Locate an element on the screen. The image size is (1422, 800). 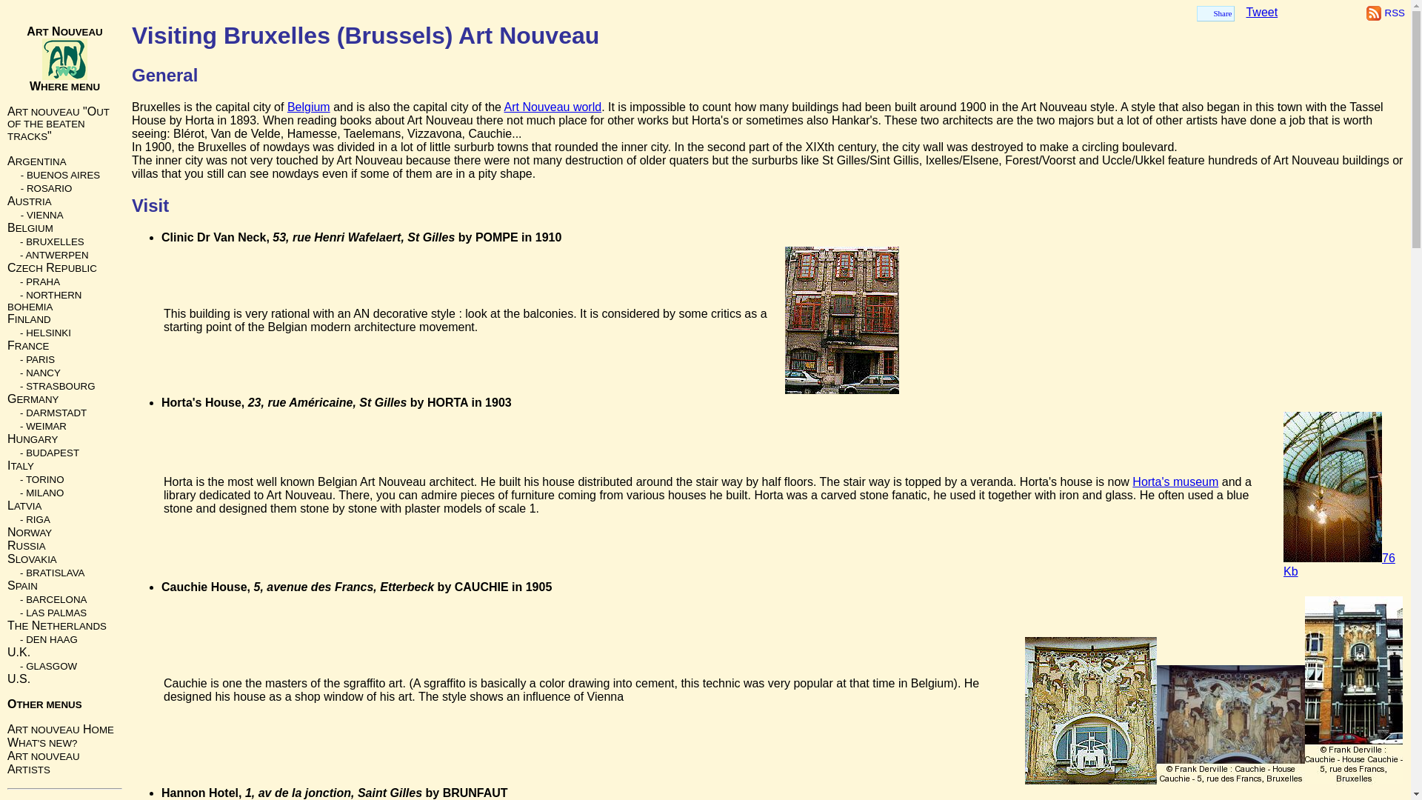
FRANCE is located at coordinates (27, 345).